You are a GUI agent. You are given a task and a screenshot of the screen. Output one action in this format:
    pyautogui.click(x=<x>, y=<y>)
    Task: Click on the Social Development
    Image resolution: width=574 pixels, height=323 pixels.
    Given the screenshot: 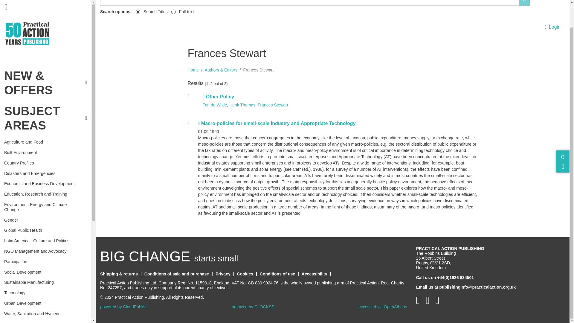 What is the action you would take?
    pyautogui.click(x=43, y=246)
    